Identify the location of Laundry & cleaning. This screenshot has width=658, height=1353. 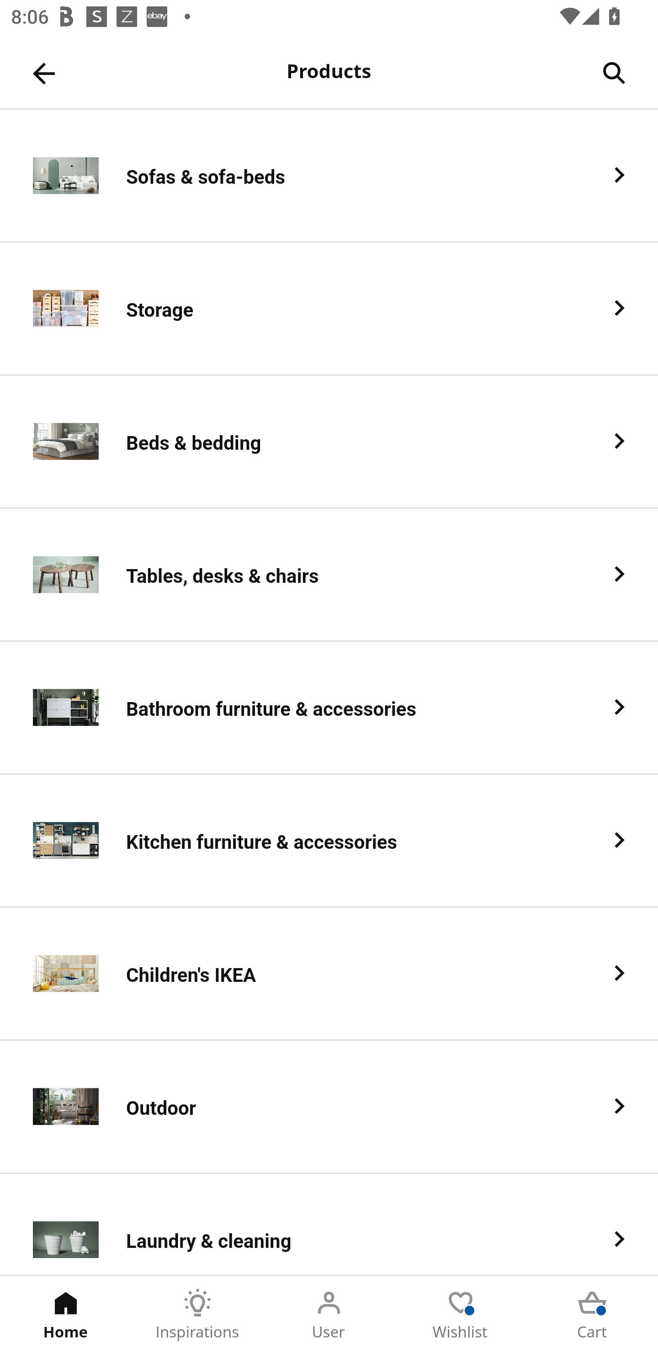
(329, 1224).